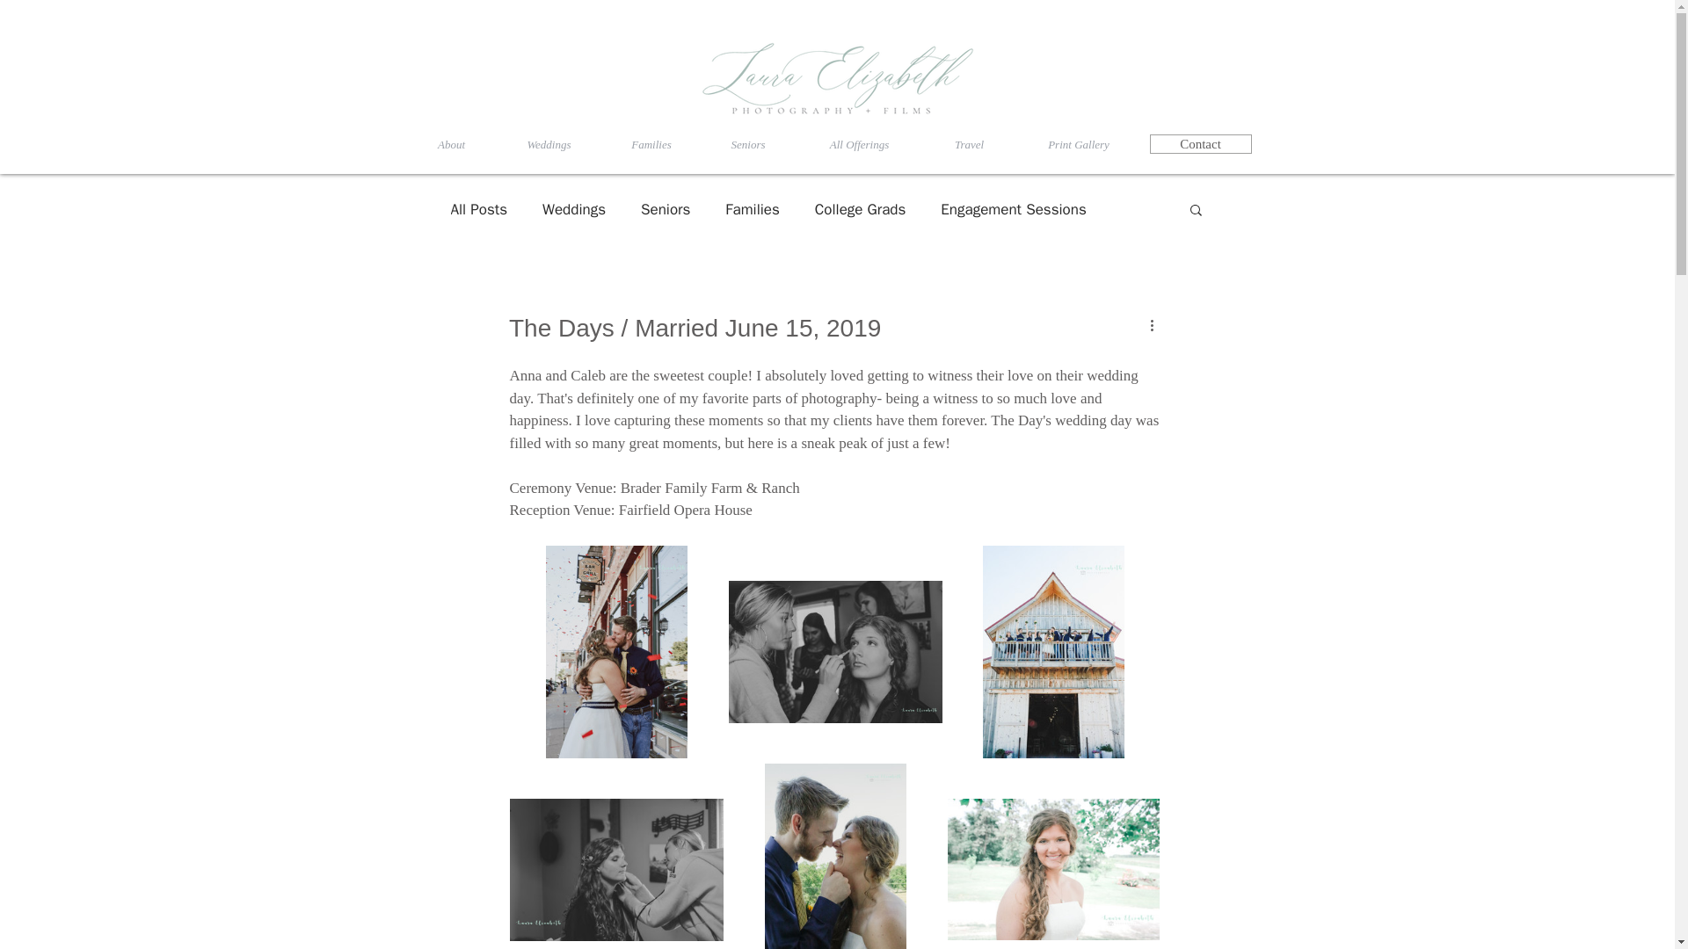 The image size is (1688, 949). I want to click on Weddings, so click(573, 208).